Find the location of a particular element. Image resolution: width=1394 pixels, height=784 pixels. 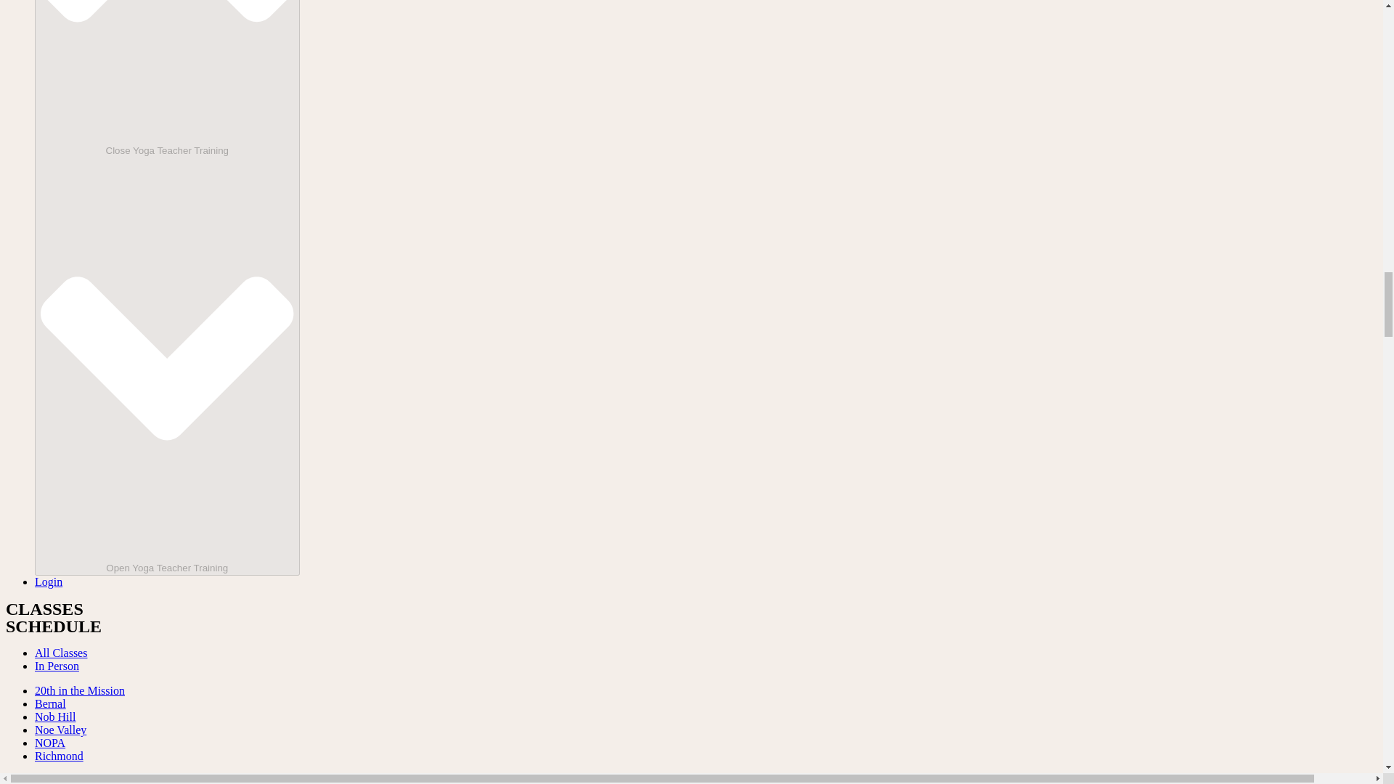

Nob Hill is located at coordinates (55, 716).